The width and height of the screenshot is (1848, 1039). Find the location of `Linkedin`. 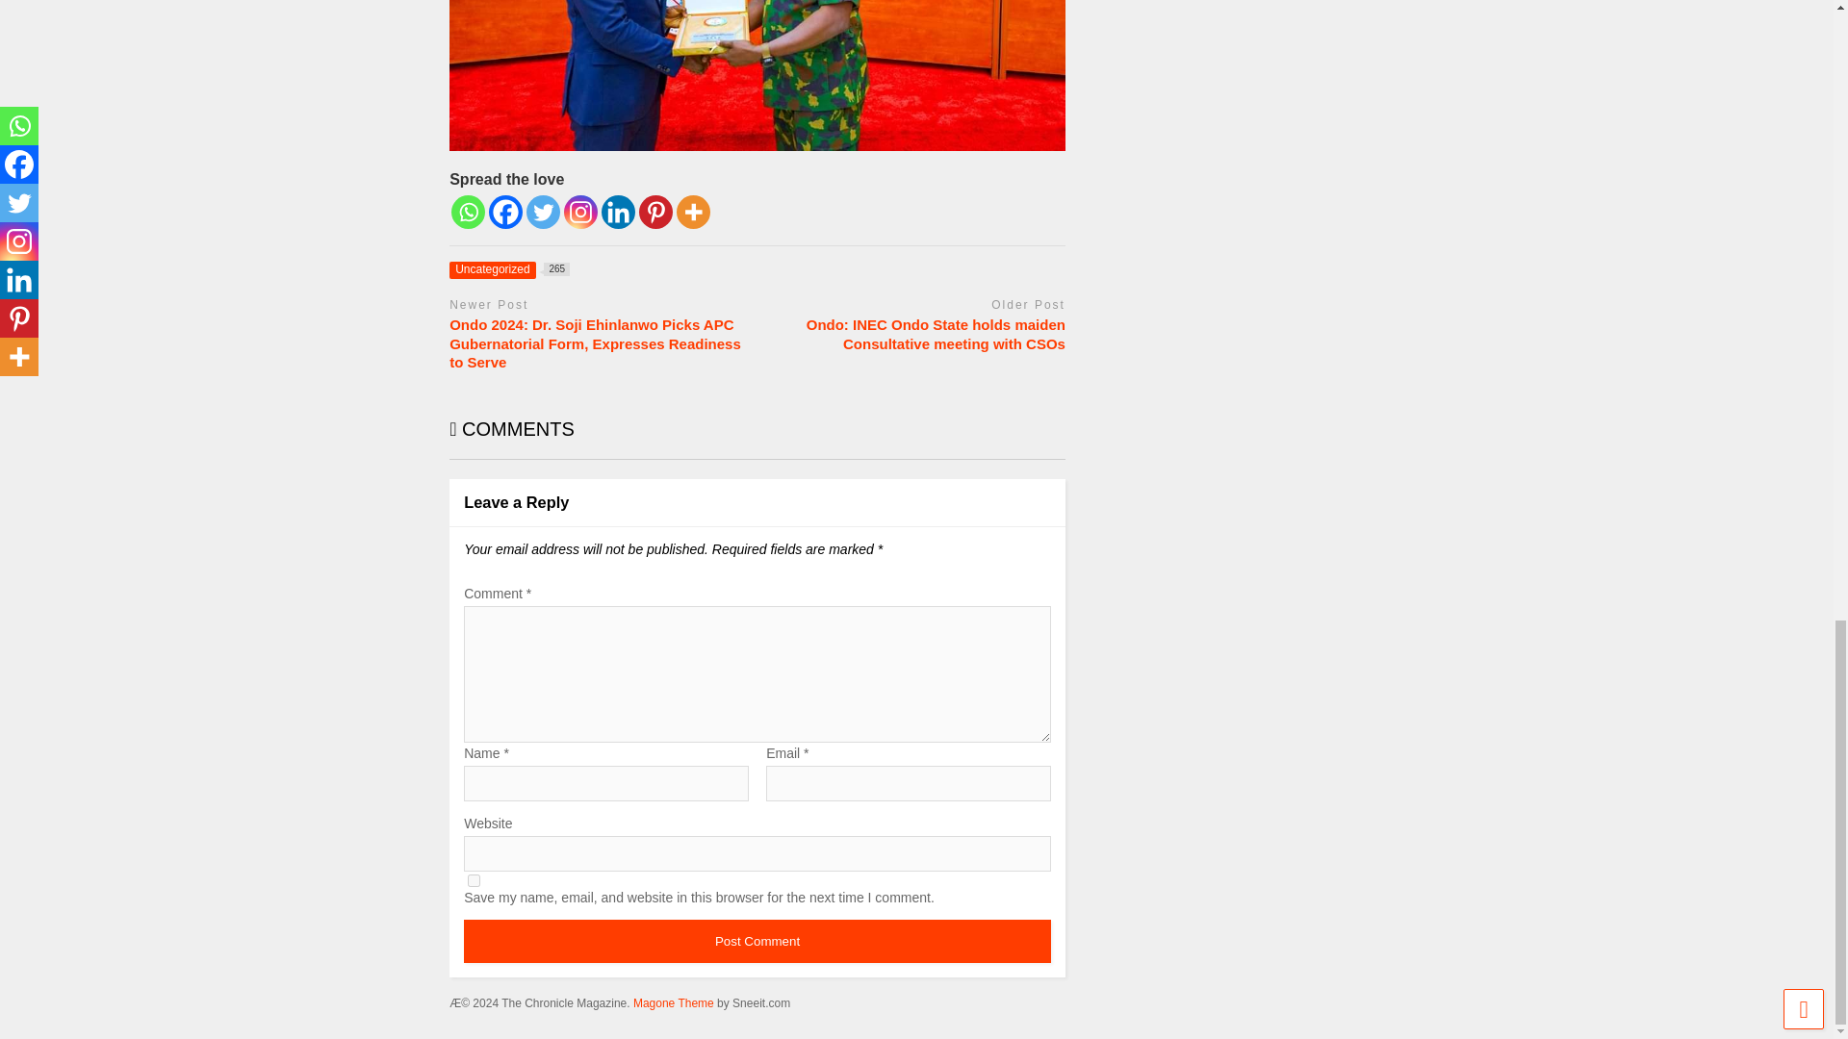

Linkedin is located at coordinates (579, 212).